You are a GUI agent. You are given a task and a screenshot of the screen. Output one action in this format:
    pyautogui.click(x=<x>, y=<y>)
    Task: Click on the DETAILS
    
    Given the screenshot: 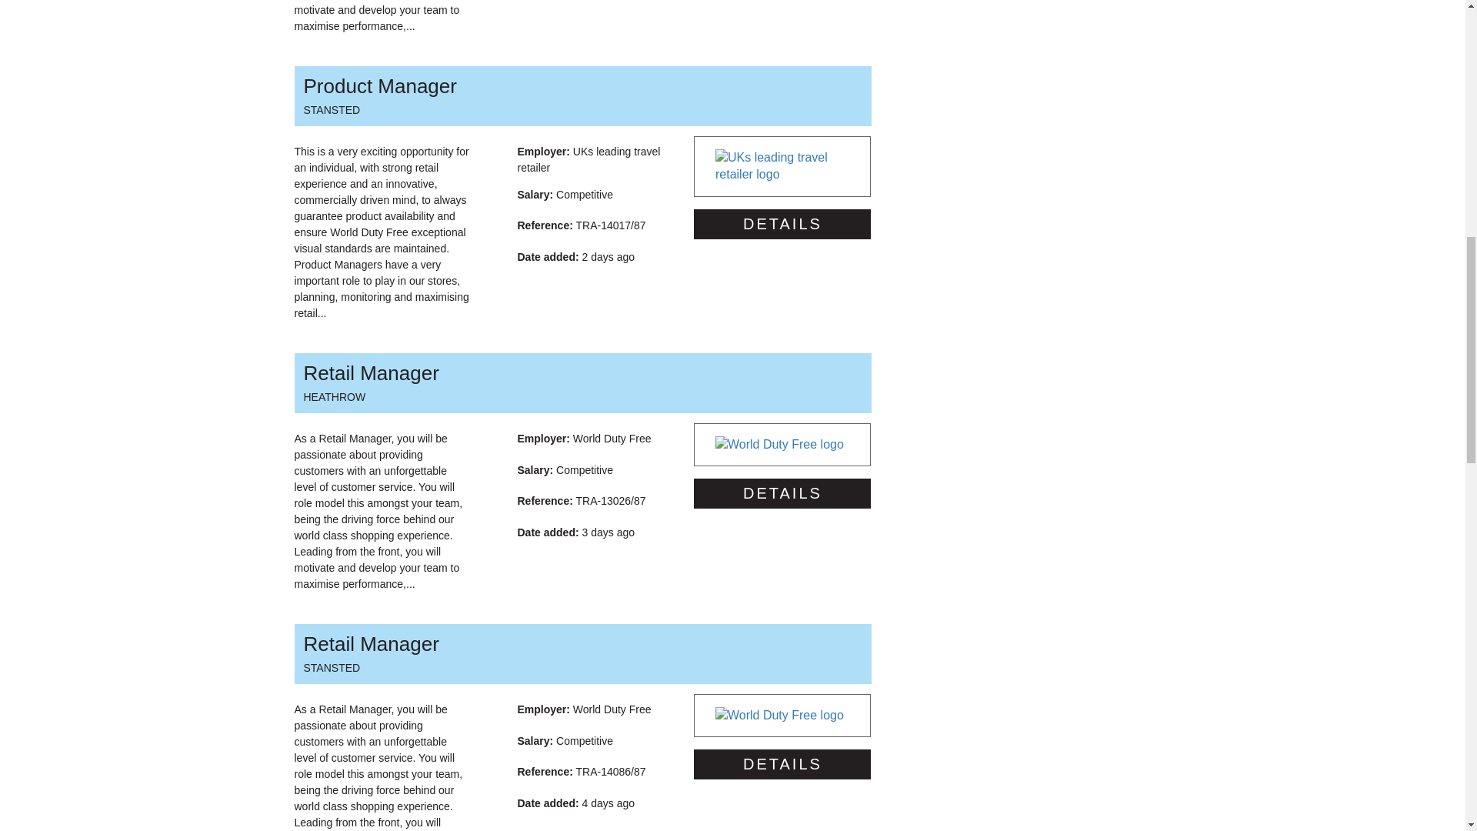 What is the action you would take?
    pyautogui.click(x=582, y=96)
    